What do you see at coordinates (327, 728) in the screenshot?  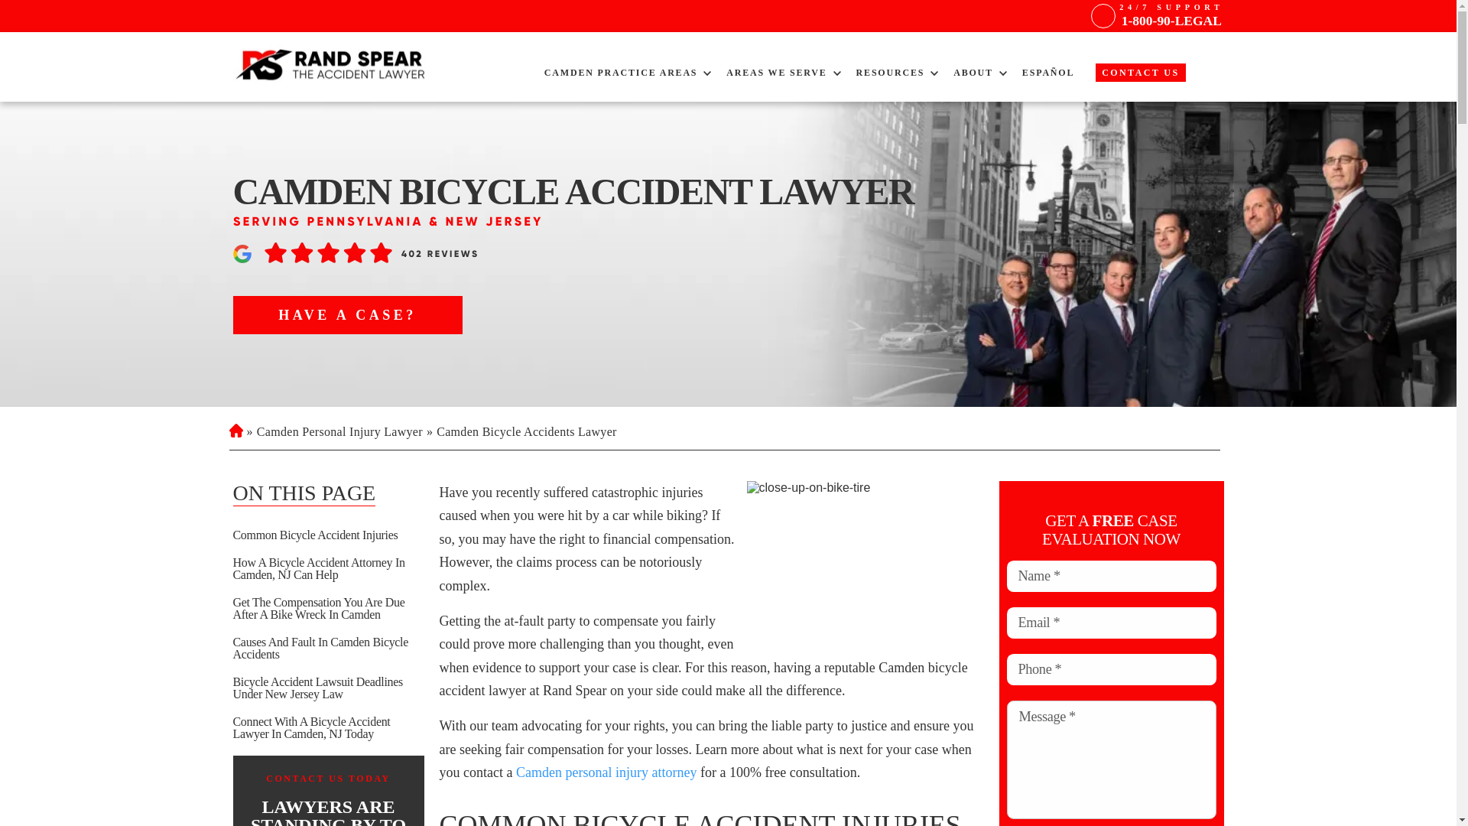 I see `Connect With A Bicycle Accident Lawyer In Camden, NJ Today` at bounding box center [327, 728].